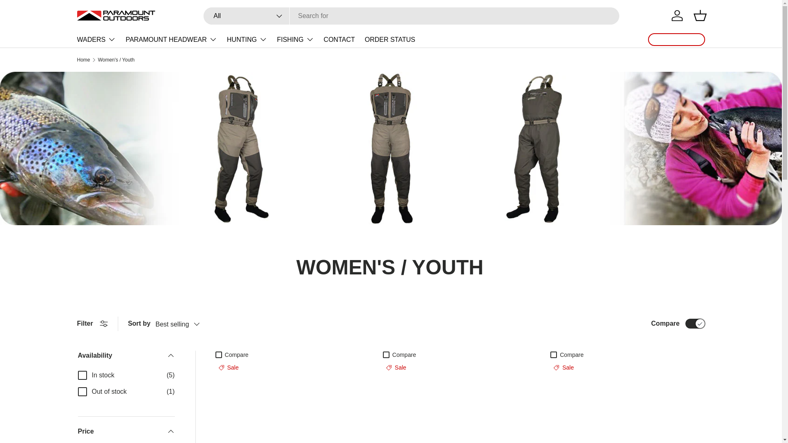 The image size is (788, 443). What do you see at coordinates (676, 39) in the screenshot?
I see `Contact Us` at bounding box center [676, 39].